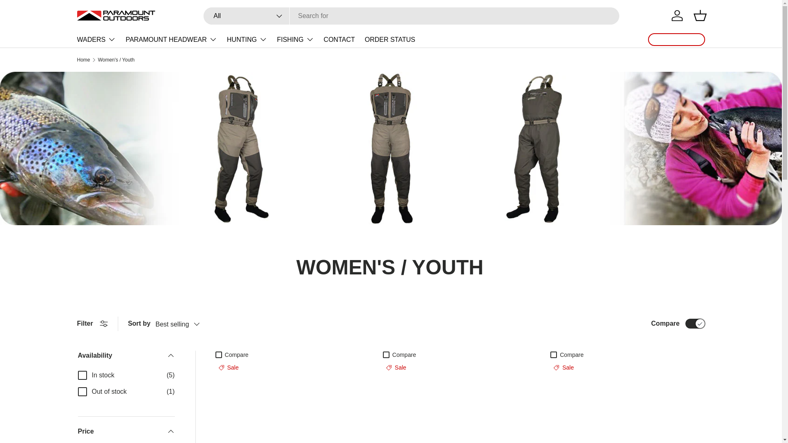 The image size is (788, 443). What do you see at coordinates (676, 39) in the screenshot?
I see `Contact Us` at bounding box center [676, 39].